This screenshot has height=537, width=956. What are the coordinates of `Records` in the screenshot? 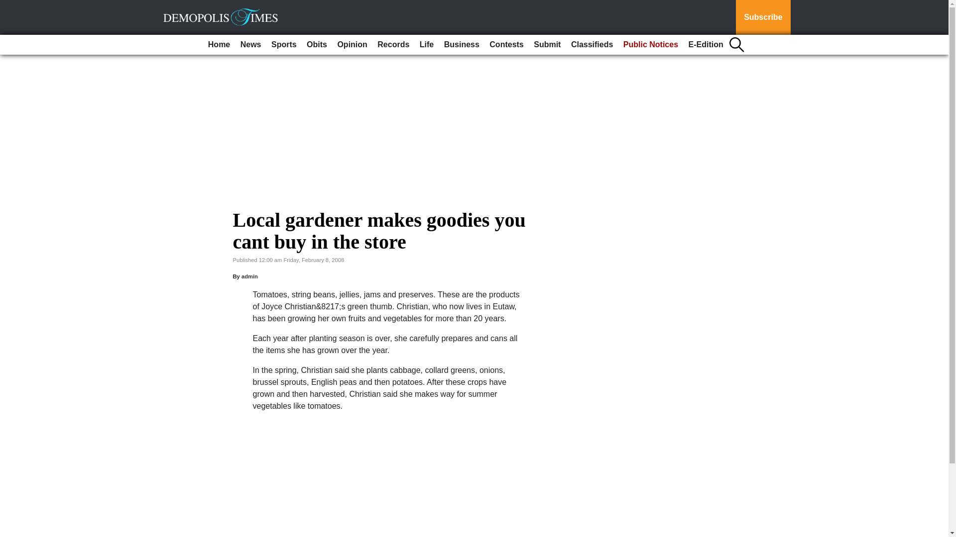 It's located at (393, 45).